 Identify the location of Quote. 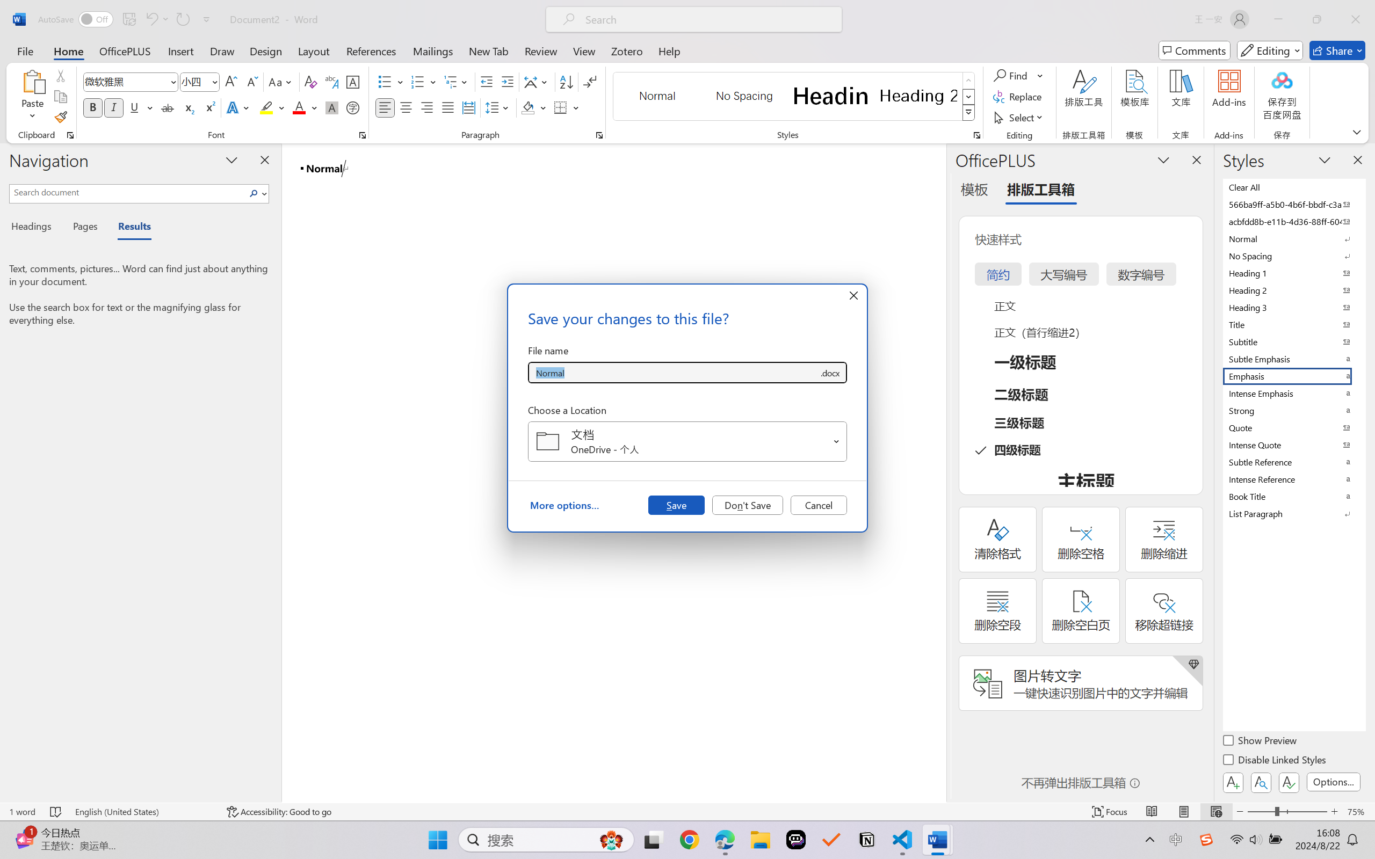
(1293, 427).